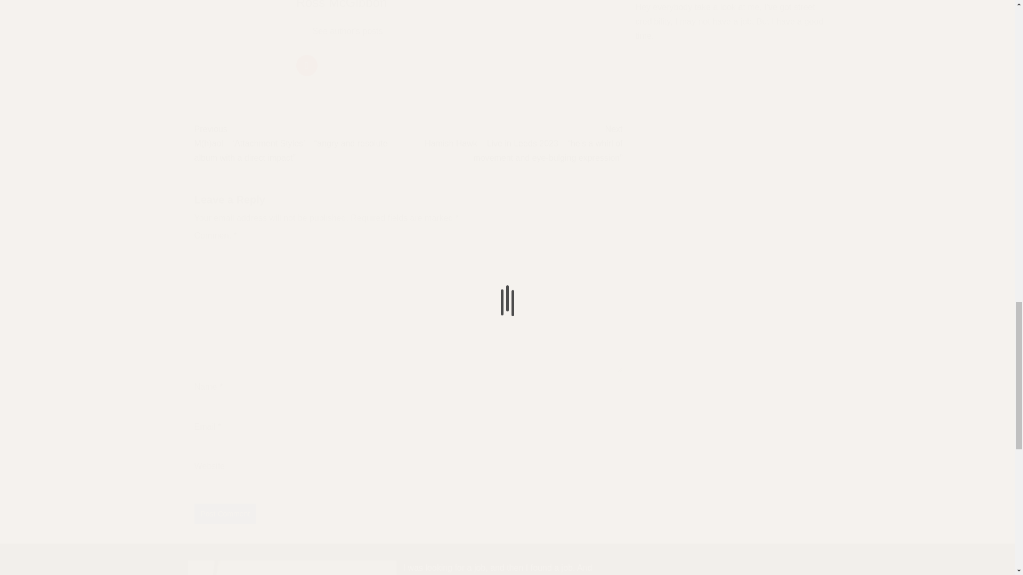 The width and height of the screenshot is (1023, 575). Describe the element at coordinates (348, 31) in the screenshot. I see `See author's posts` at that location.